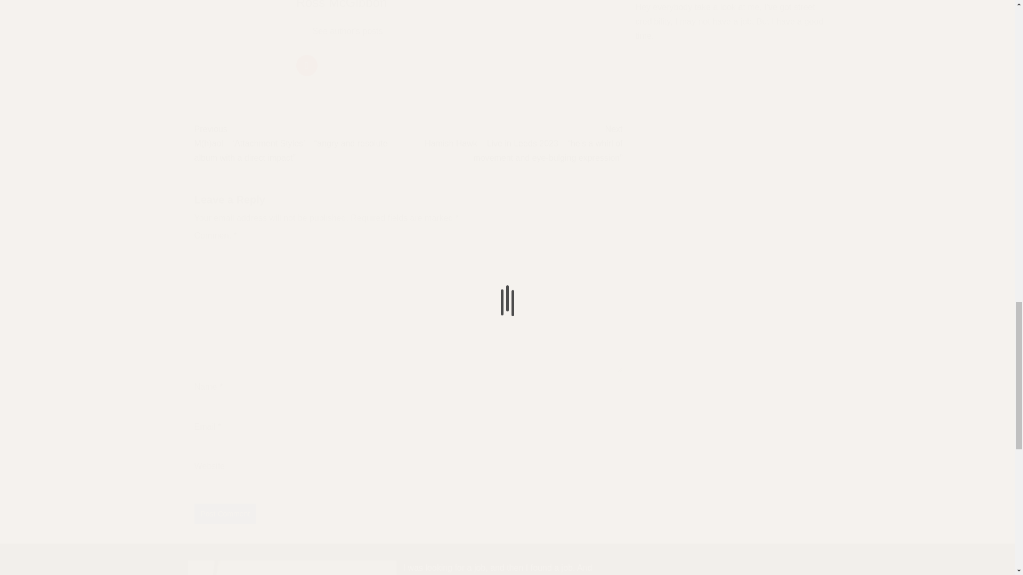 The width and height of the screenshot is (1023, 575). Describe the element at coordinates (348, 31) in the screenshot. I see `See author's posts` at that location.